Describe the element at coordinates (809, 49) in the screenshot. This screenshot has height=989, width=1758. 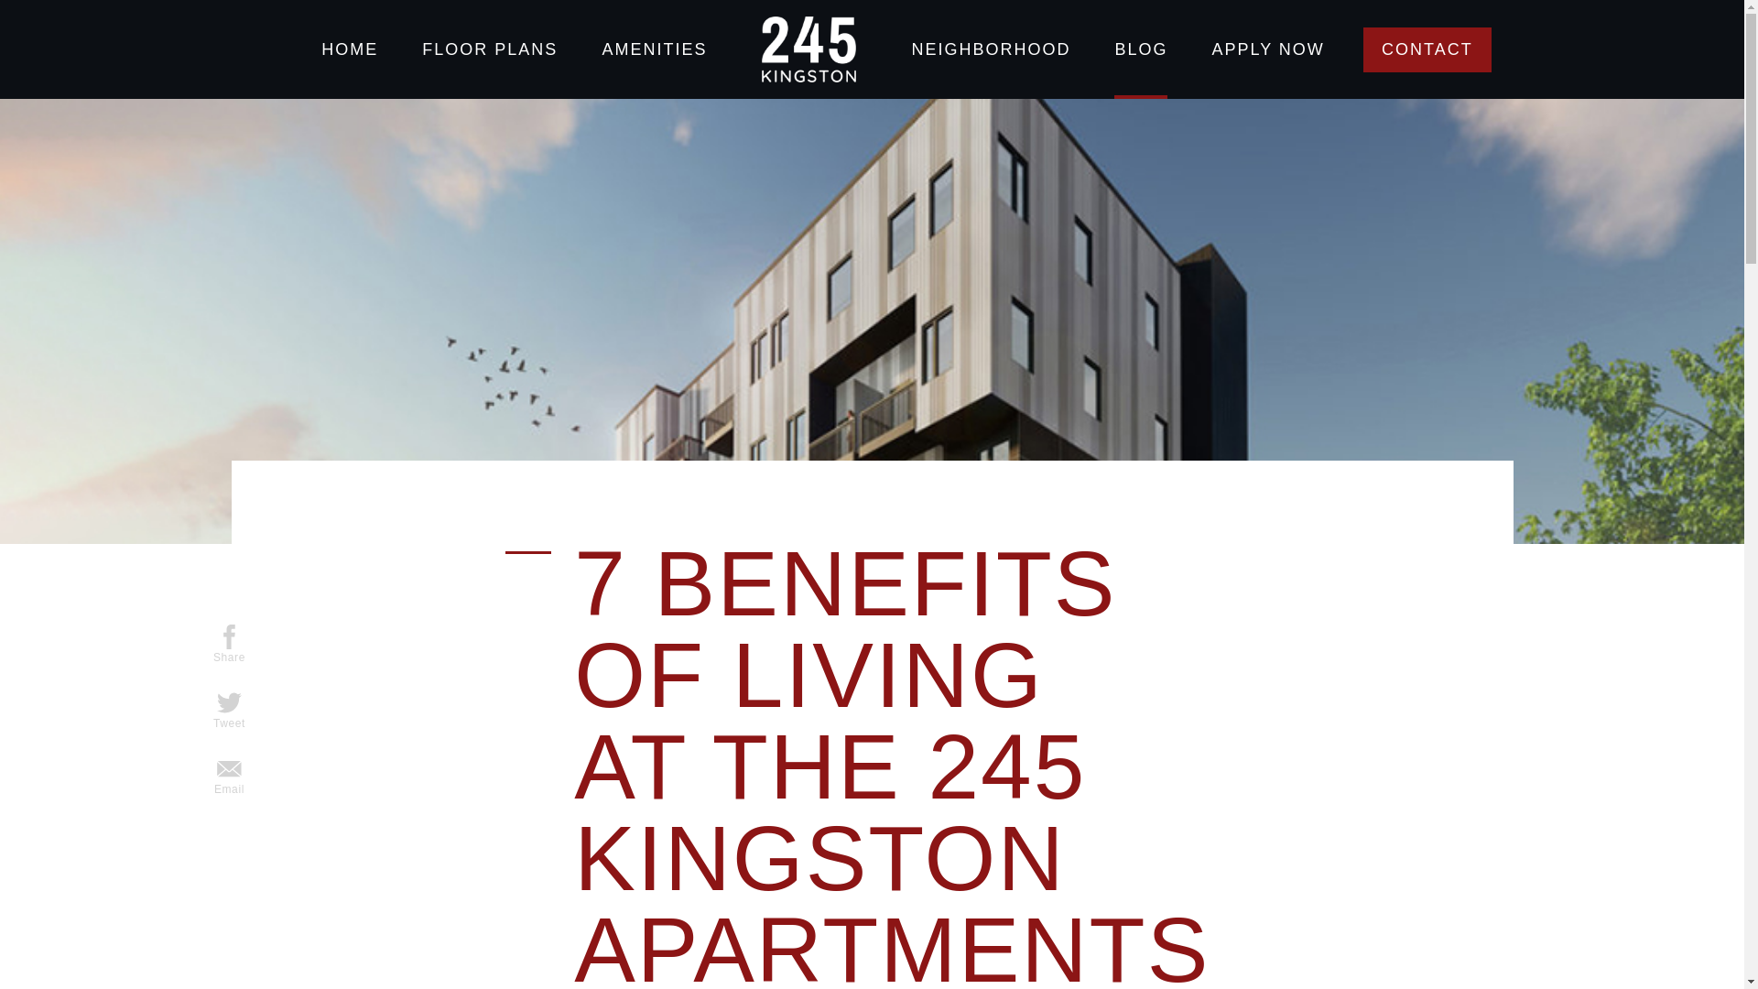
I see `245 Kingston Village` at that location.